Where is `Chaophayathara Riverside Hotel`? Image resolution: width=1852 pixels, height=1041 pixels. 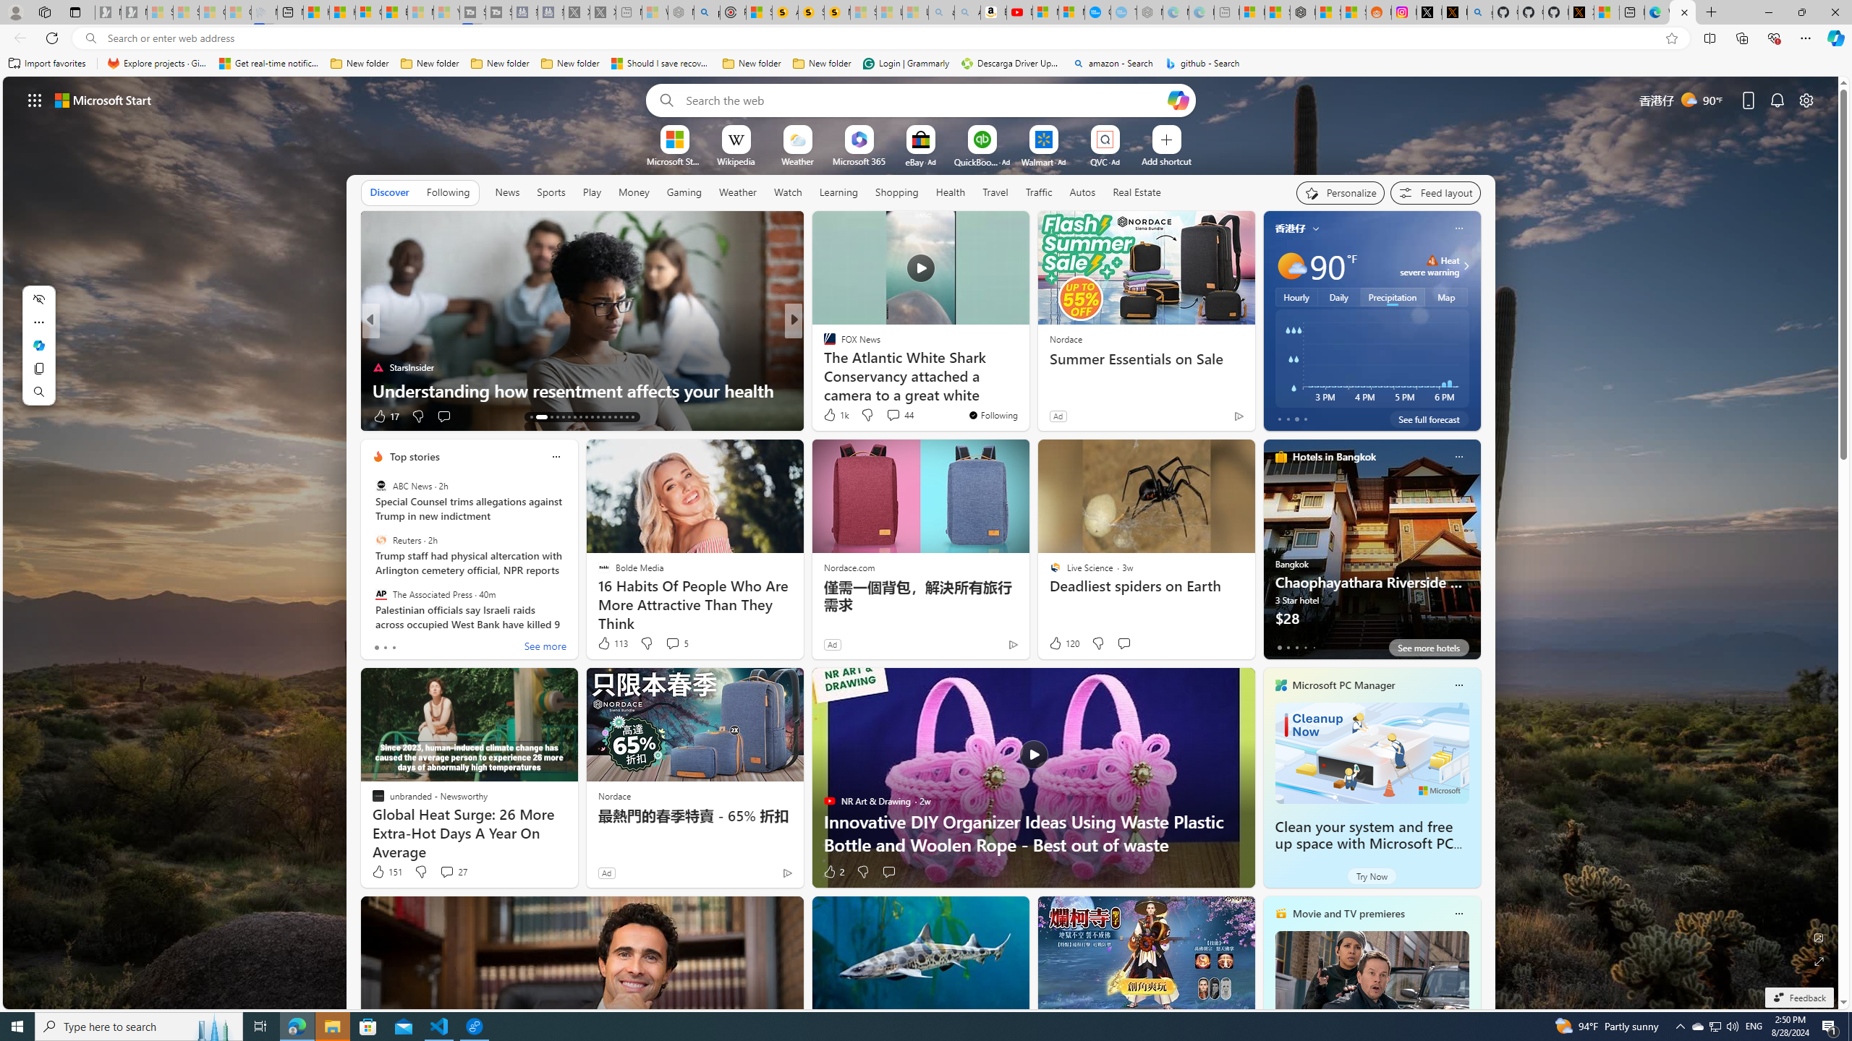 Chaophayathara Riverside Hotel is located at coordinates (1372, 555).